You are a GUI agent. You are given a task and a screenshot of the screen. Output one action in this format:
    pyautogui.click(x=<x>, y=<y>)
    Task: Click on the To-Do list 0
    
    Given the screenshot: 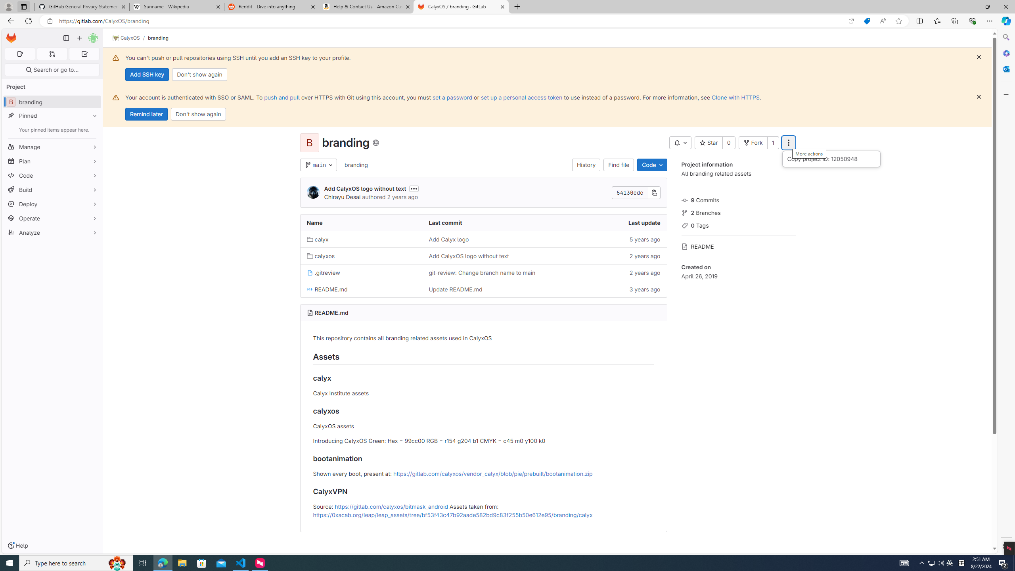 What is the action you would take?
    pyautogui.click(x=84, y=54)
    